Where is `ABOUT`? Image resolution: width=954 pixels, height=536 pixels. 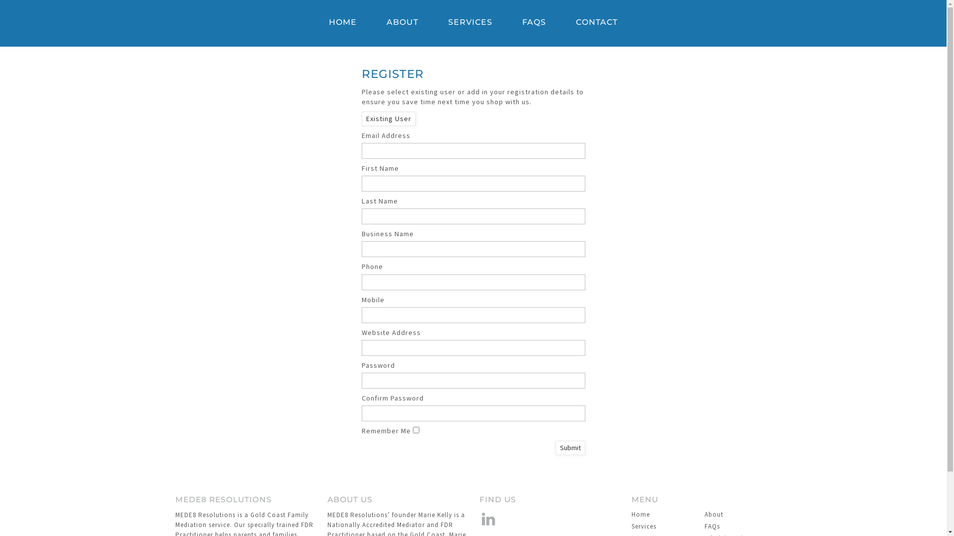
ABOUT is located at coordinates (402, 23).